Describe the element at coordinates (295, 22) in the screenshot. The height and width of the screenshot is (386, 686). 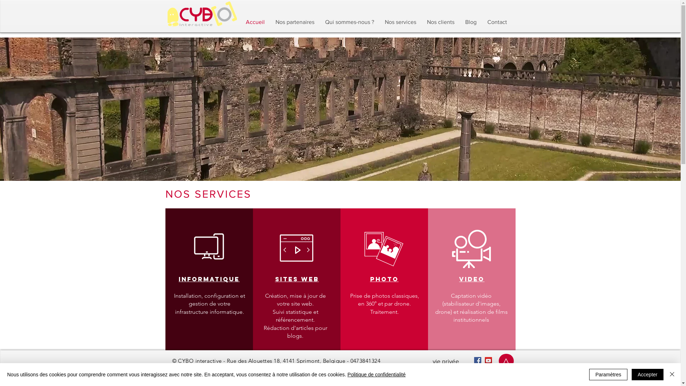
I see `Nos partenaires` at that location.